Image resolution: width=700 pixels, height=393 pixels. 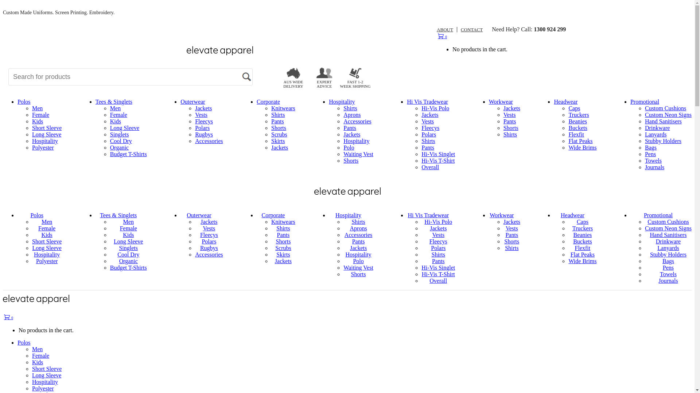 I want to click on Wide Brims, so click(x=583, y=148).